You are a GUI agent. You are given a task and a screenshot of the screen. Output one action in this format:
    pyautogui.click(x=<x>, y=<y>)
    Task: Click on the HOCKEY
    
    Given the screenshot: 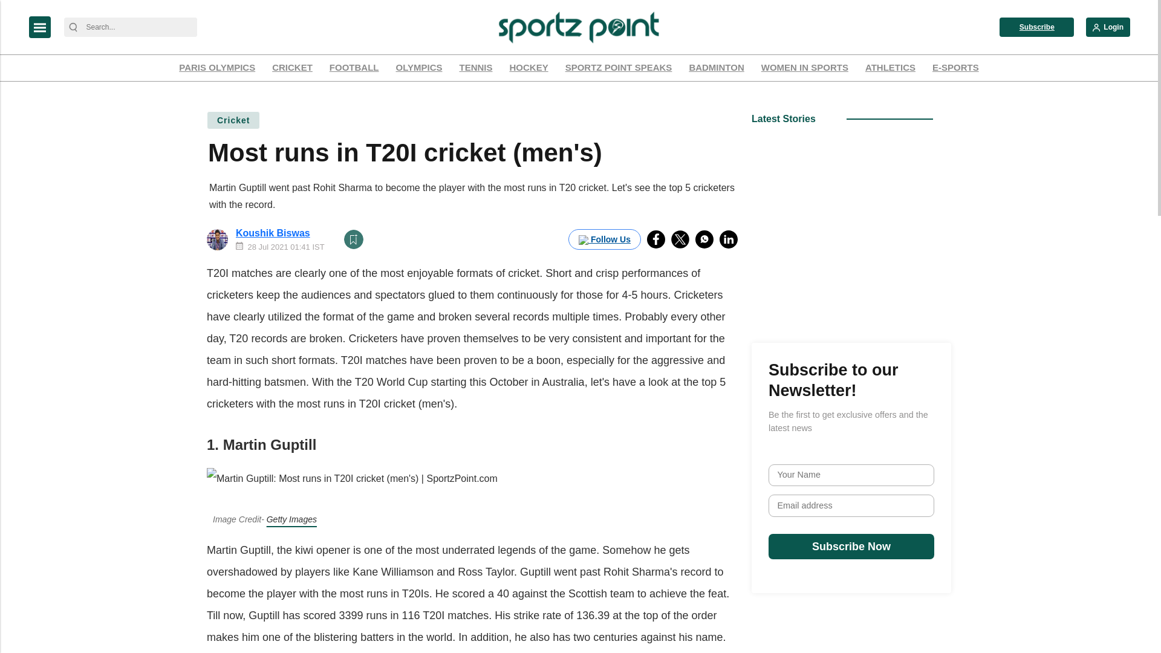 What is the action you would take?
    pyautogui.click(x=528, y=68)
    